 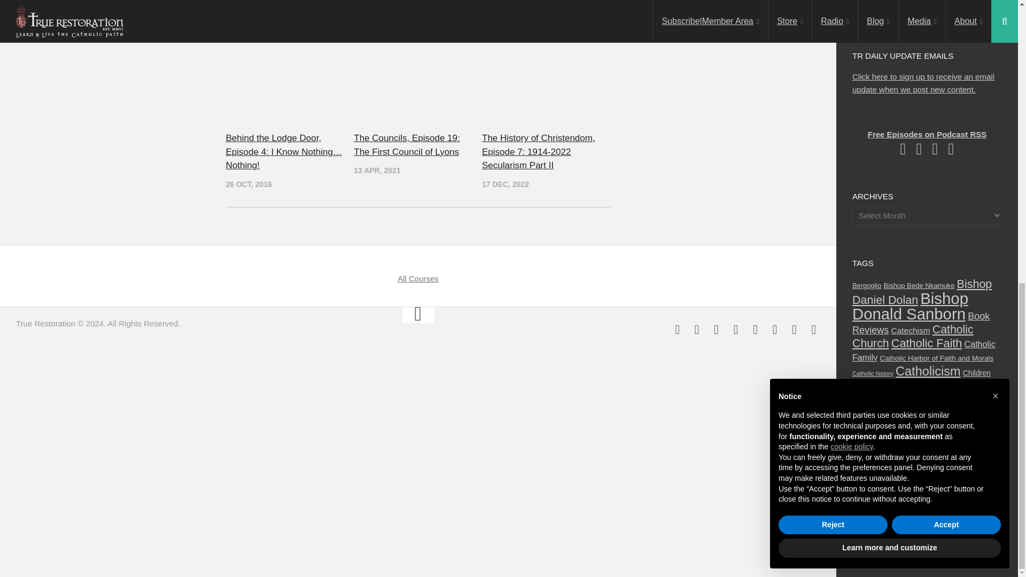 What do you see at coordinates (716, 329) in the screenshot?
I see `Twitter` at bounding box center [716, 329].